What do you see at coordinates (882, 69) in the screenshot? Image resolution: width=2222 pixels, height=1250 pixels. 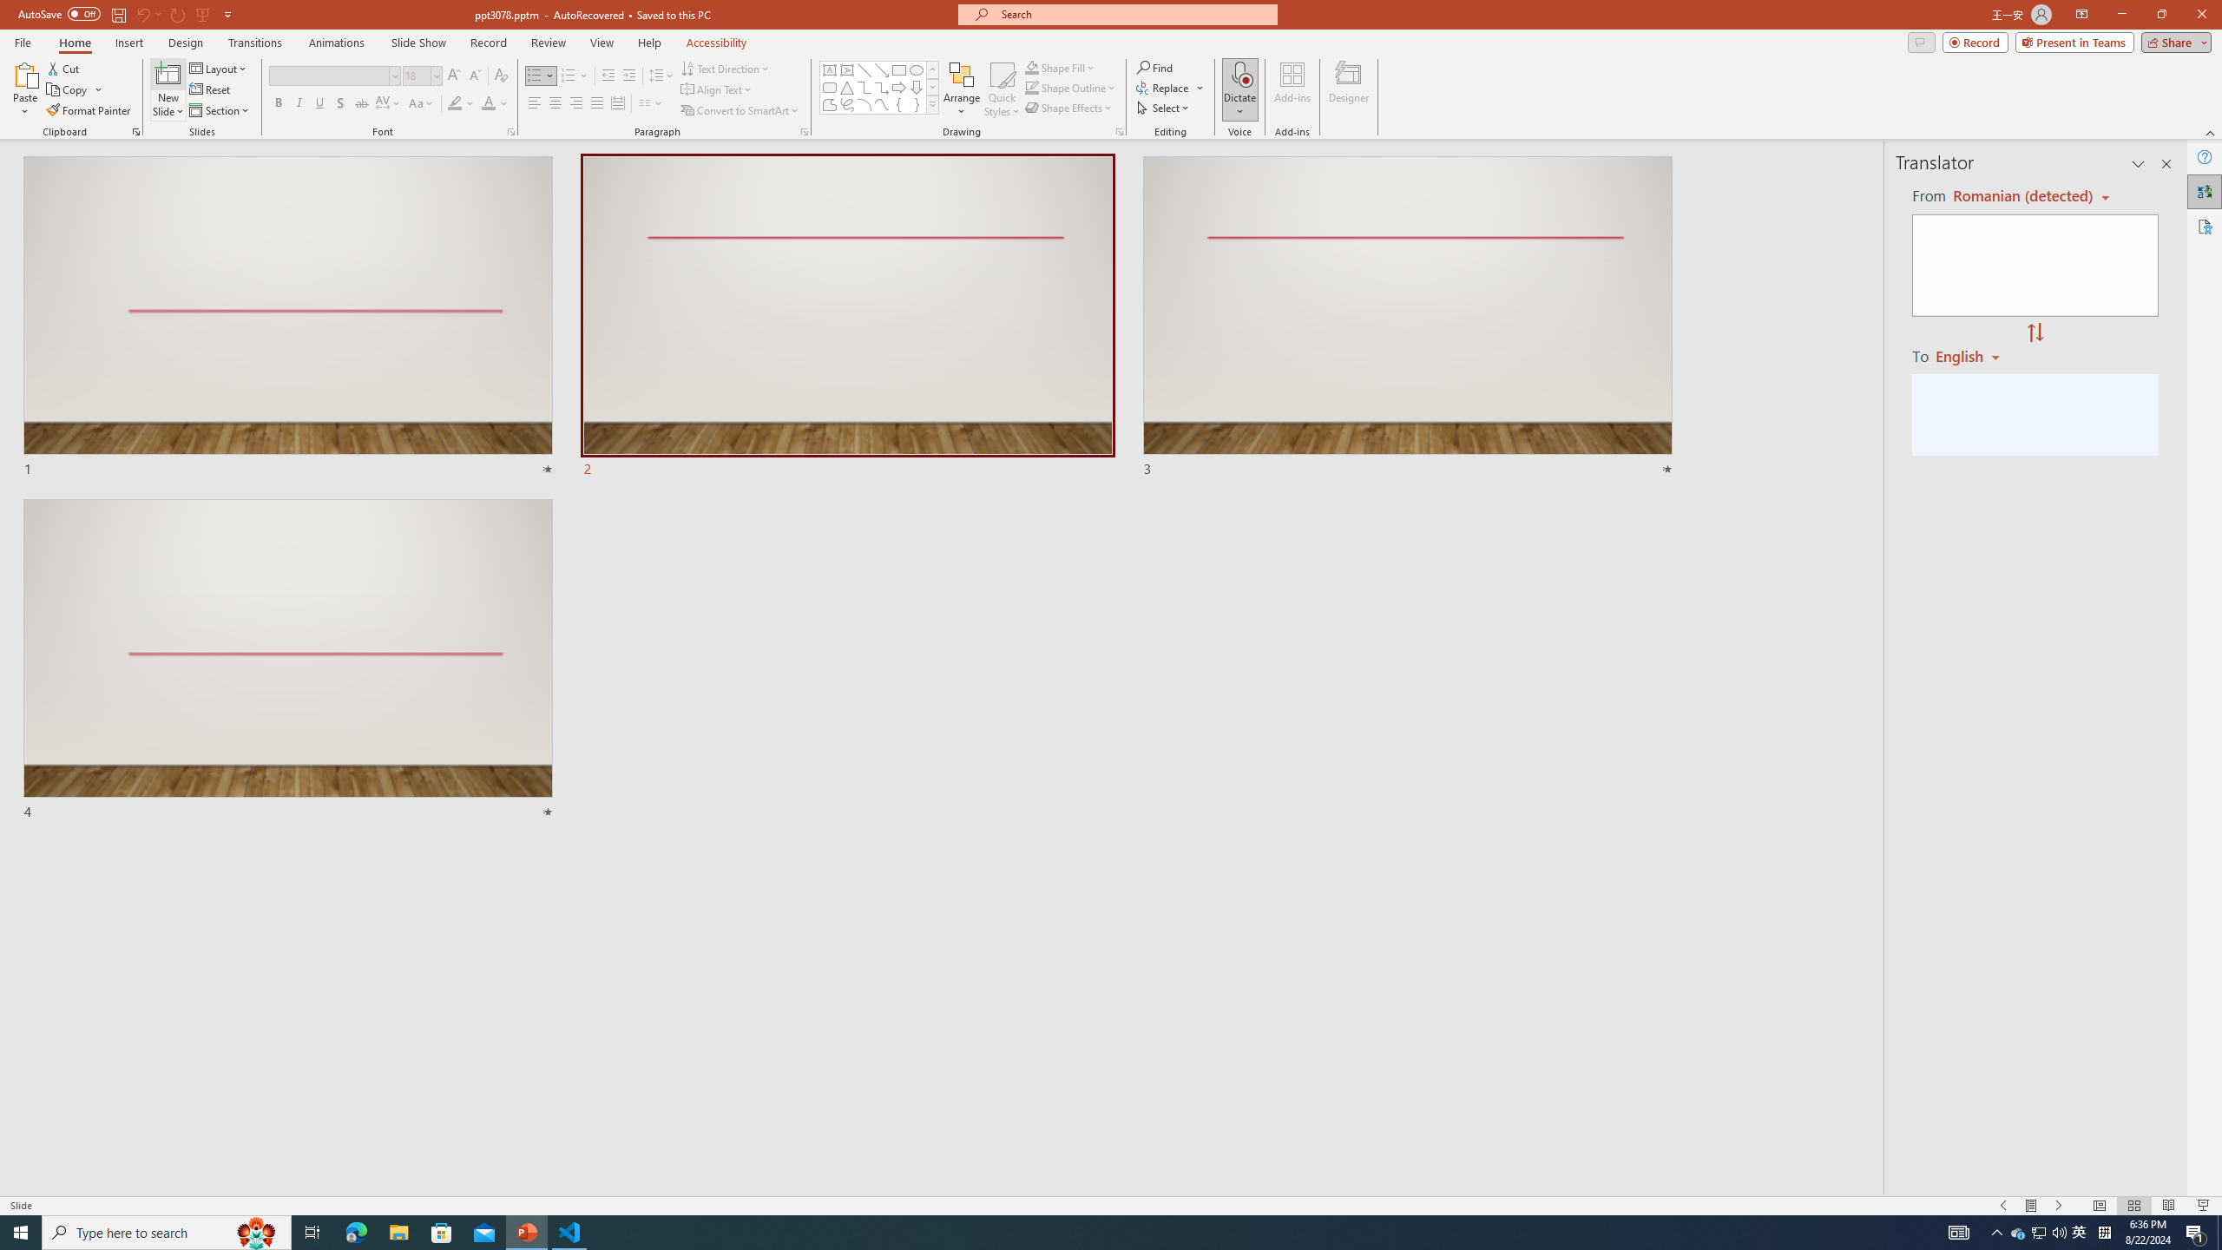 I see `Line Arrow` at bounding box center [882, 69].